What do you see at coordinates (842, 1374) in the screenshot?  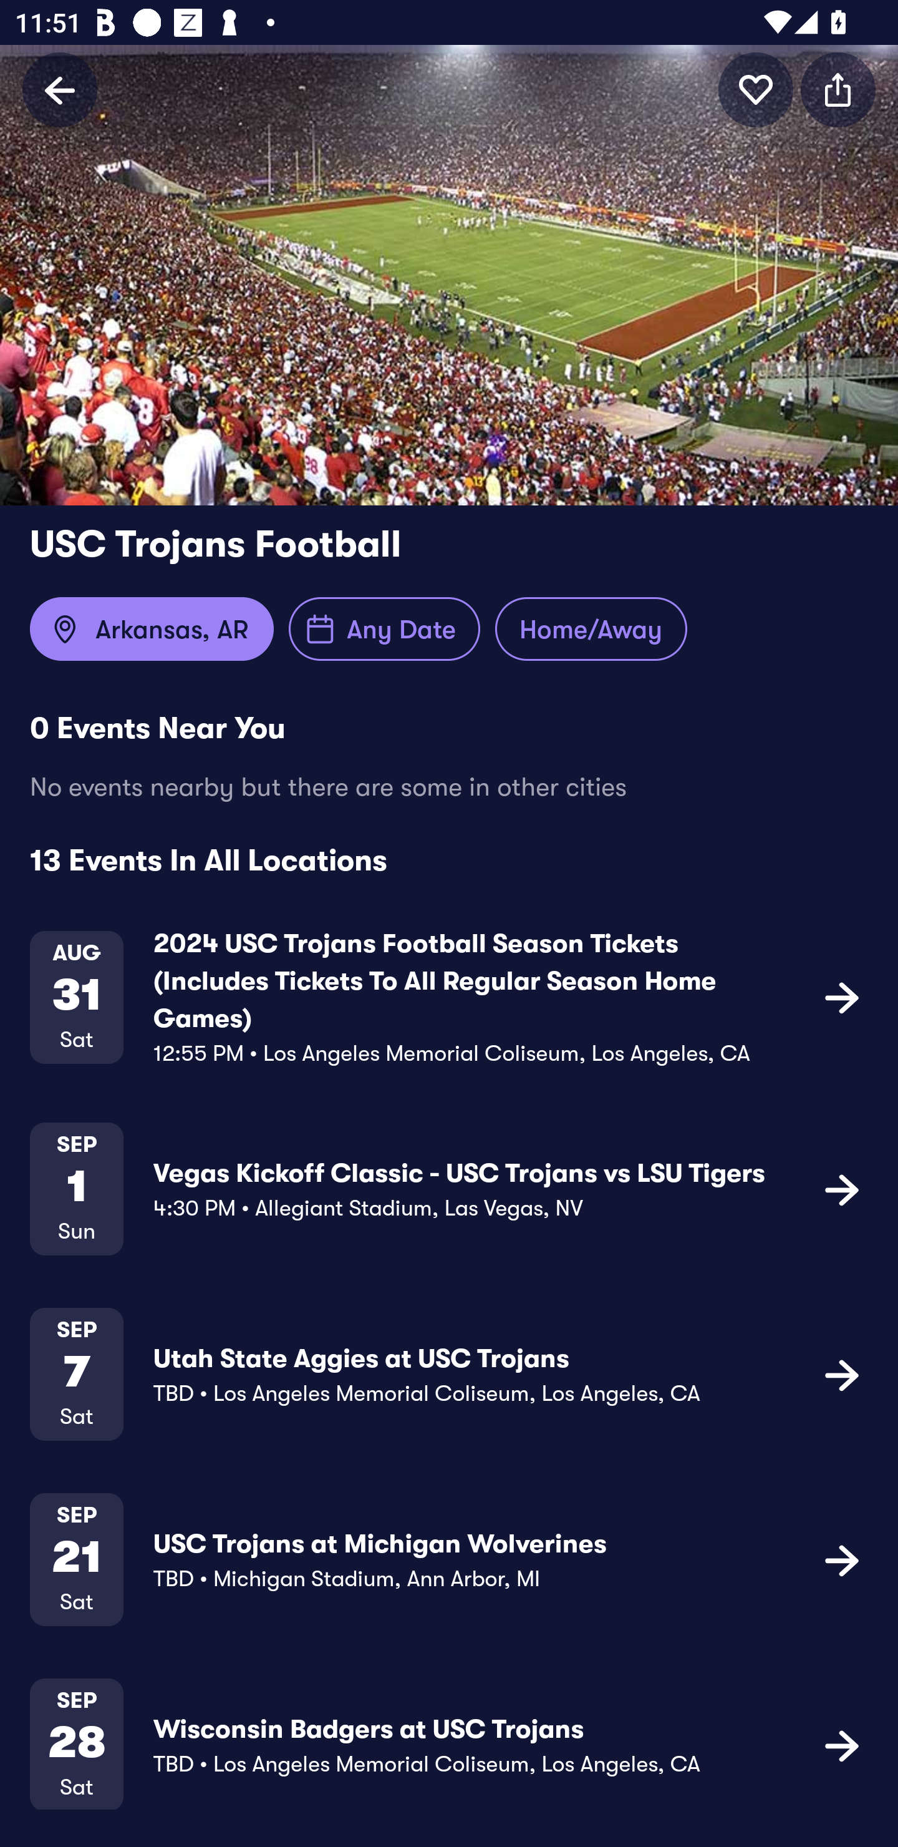 I see `icon button` at bounding box center [842, 1374].